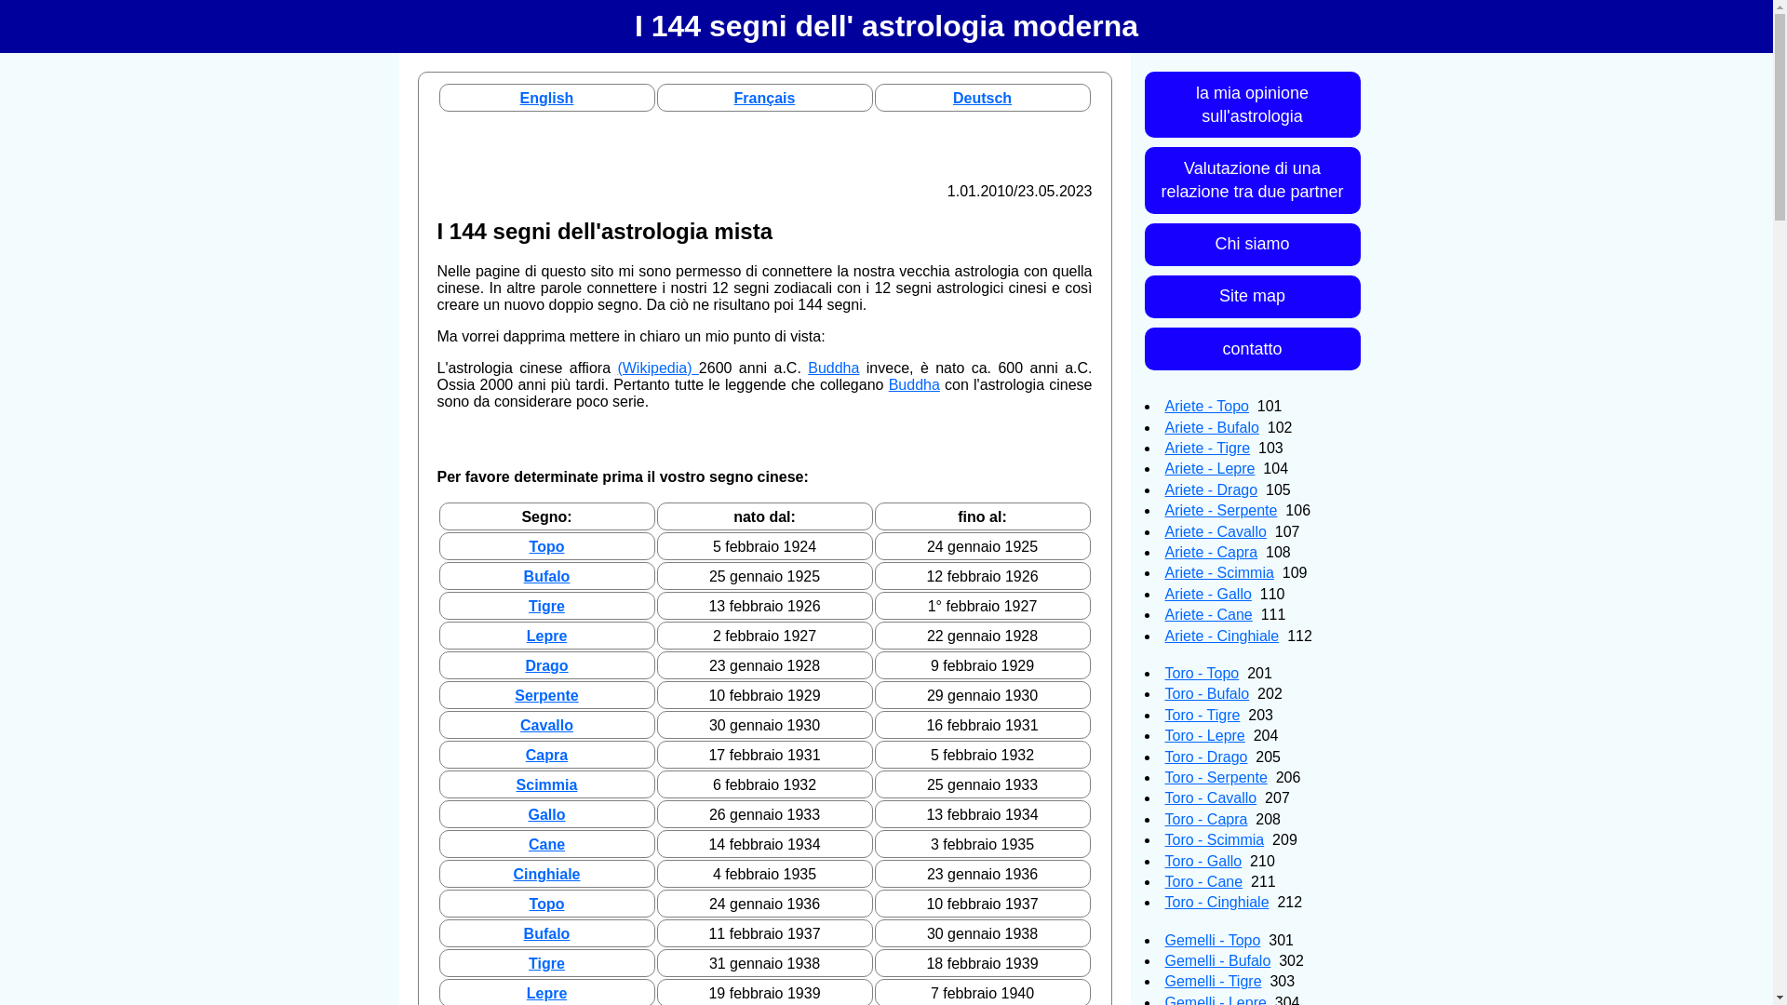 The height and width of the screenshot is (1005, 1787). Describe the element at coordinates (1253, 104) in the screenshot. I see `la mia opinione sull'astrologia` at that location.